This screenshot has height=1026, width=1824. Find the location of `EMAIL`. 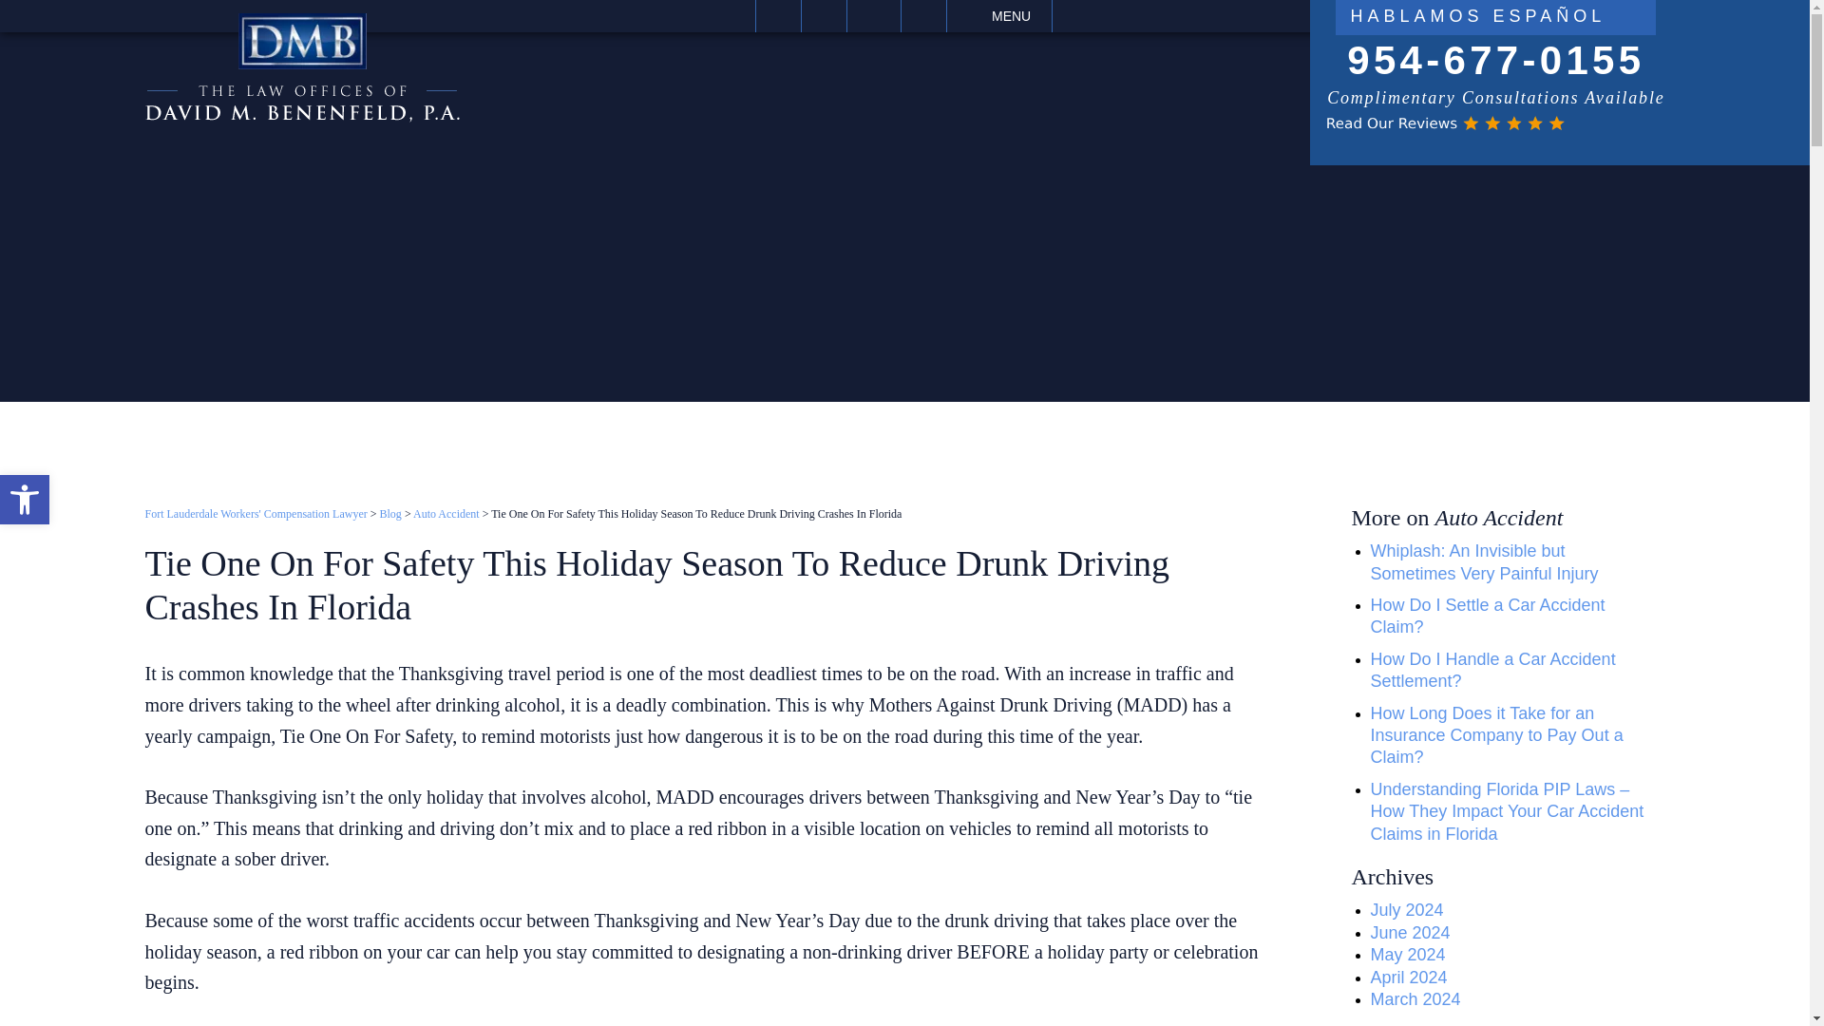

EMAIL is located at coordinates (874, 15).